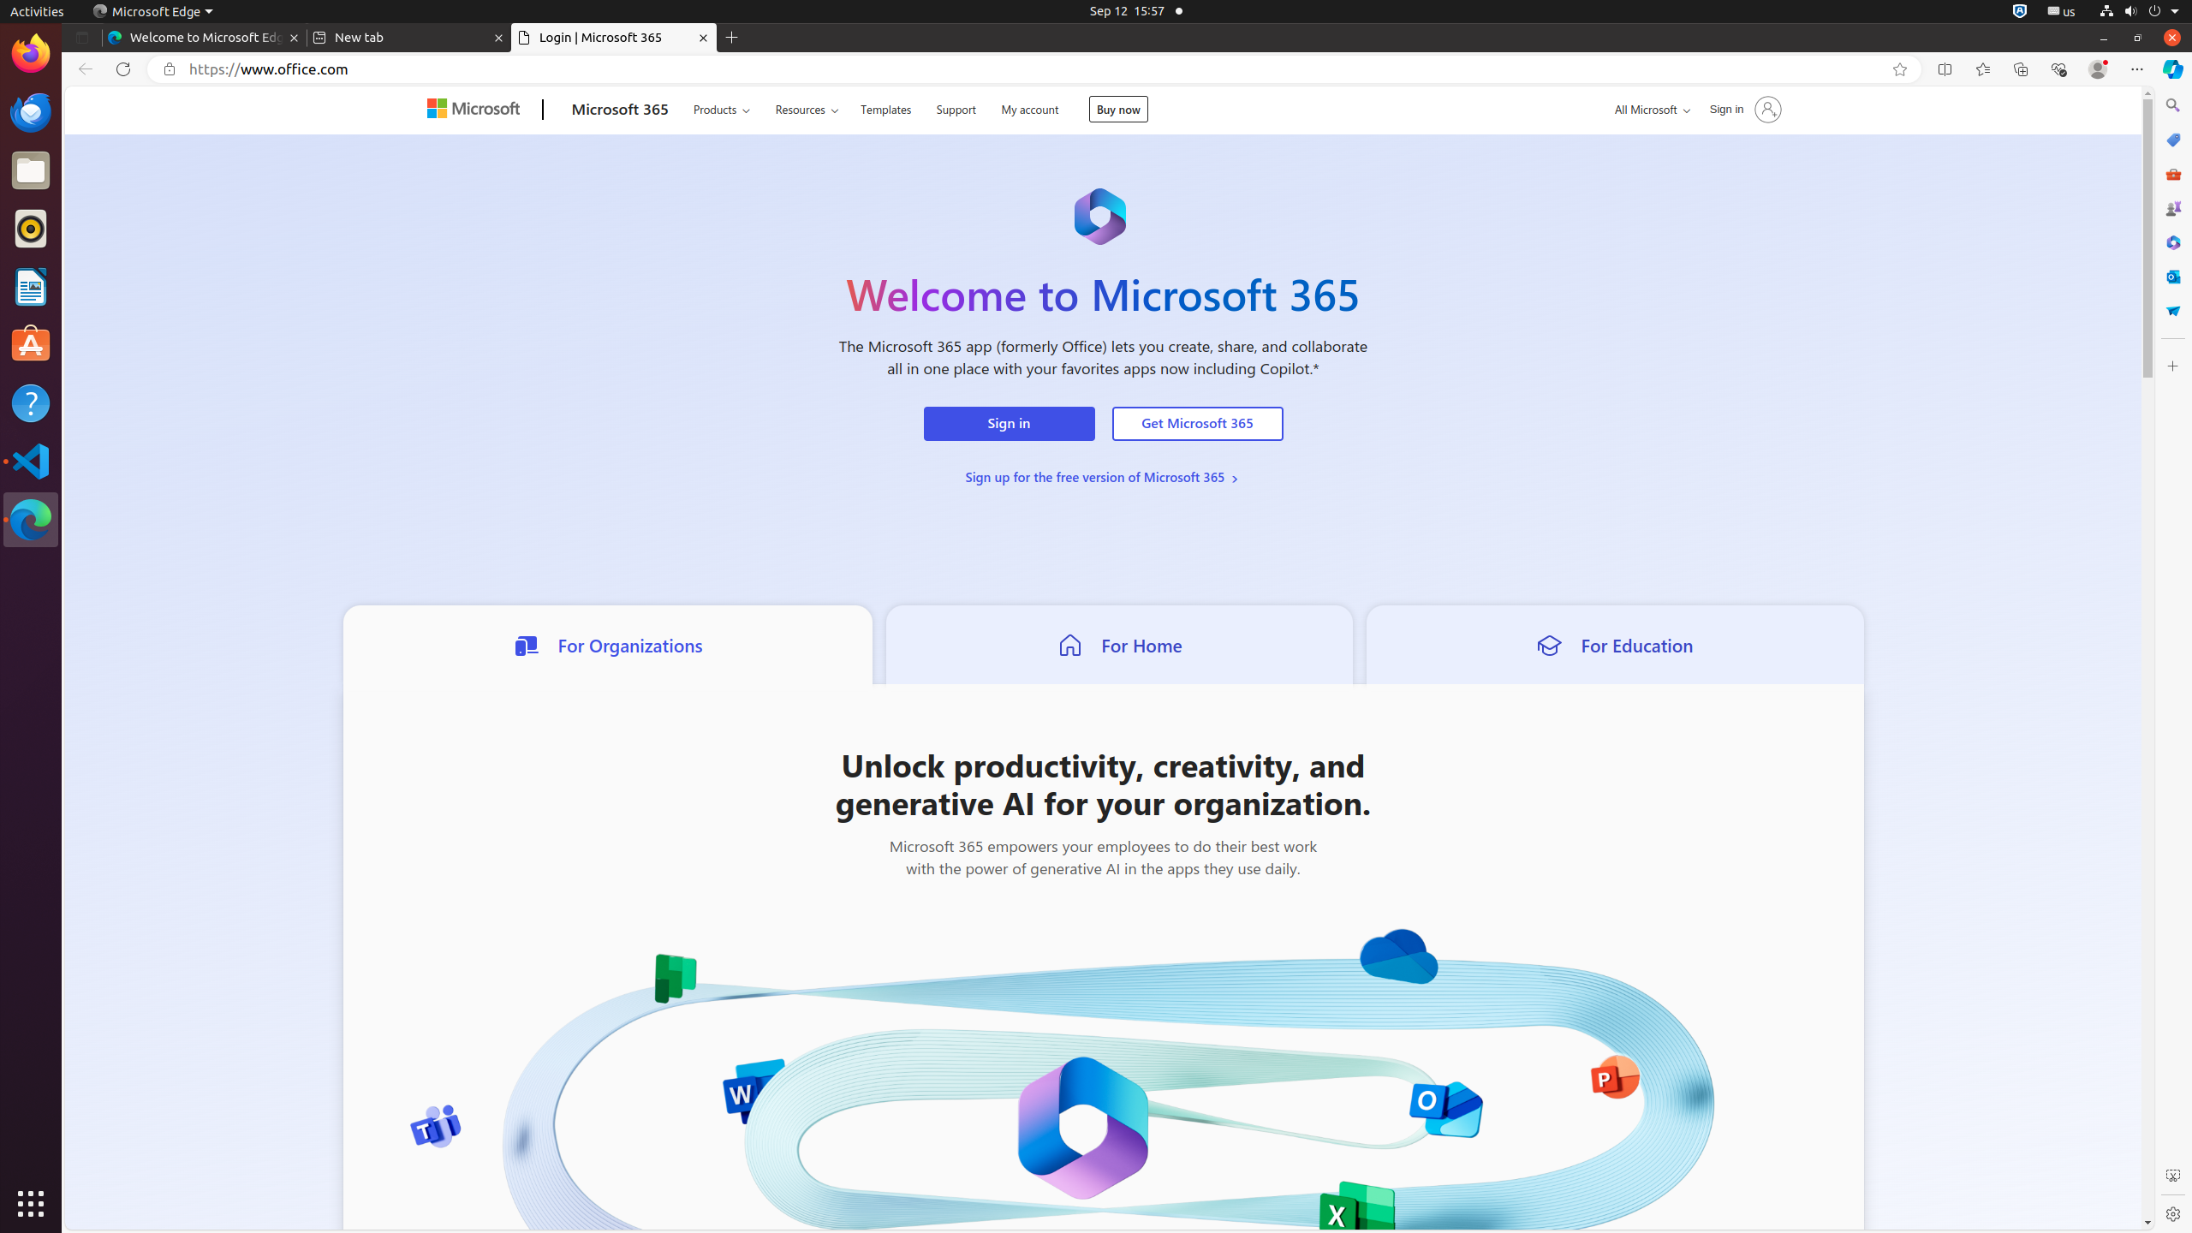 This screenshot has height=1233, width=2192. What do you see at coordinates (1030, 108) in the screenshot?
I see `My account` at bounding box center [1030, 108].